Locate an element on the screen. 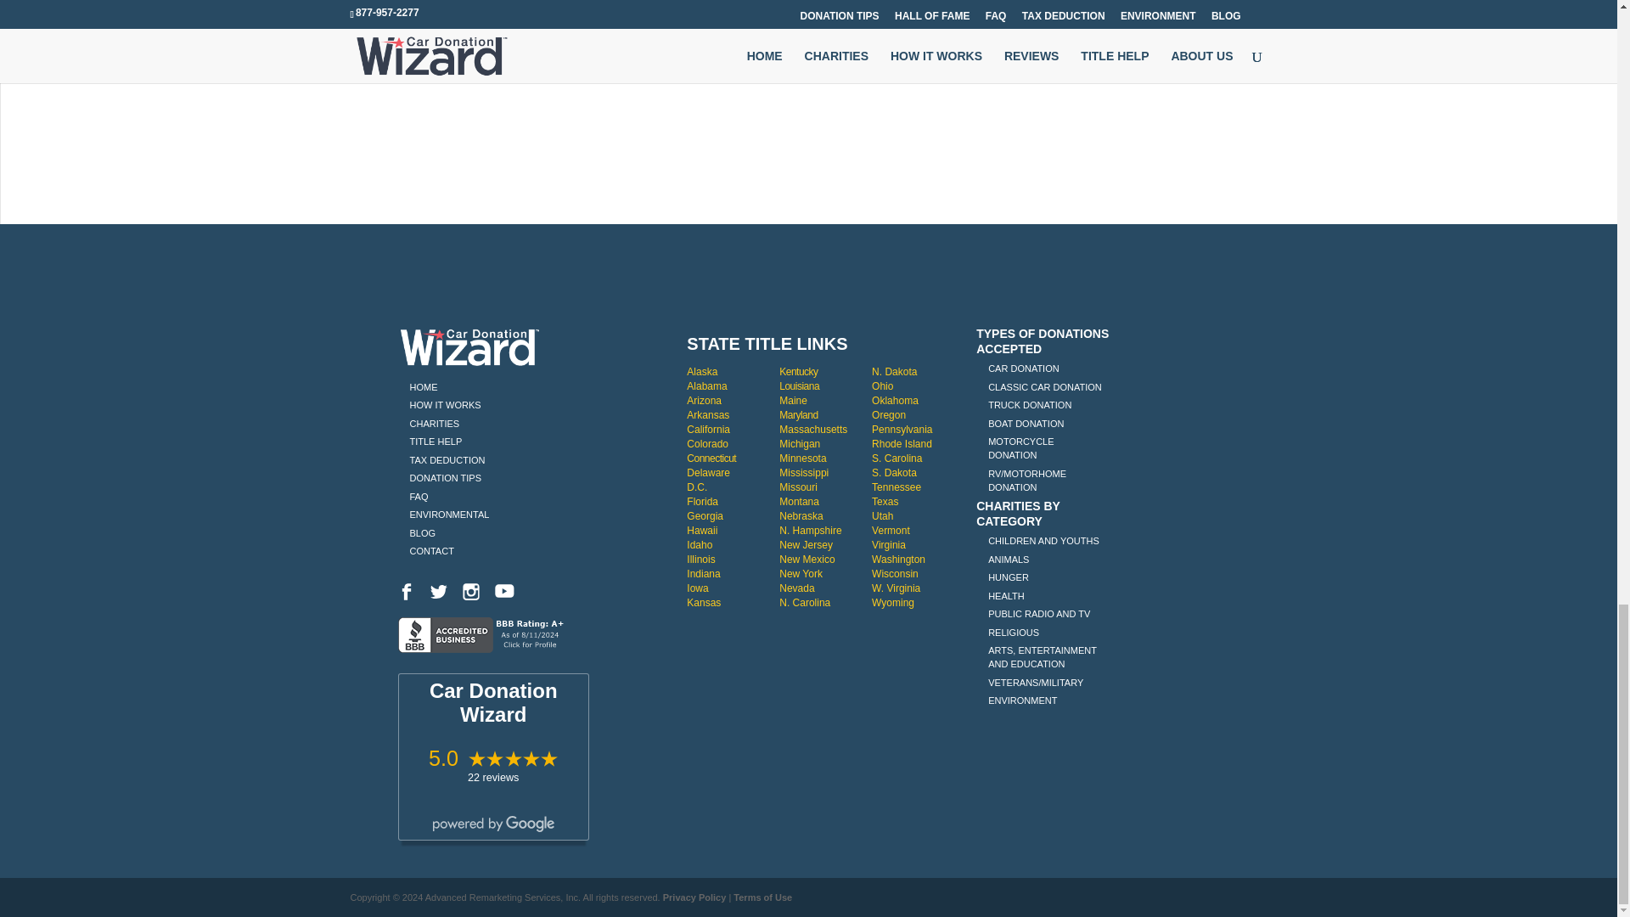  HOME is located at coordinates (423, 387).